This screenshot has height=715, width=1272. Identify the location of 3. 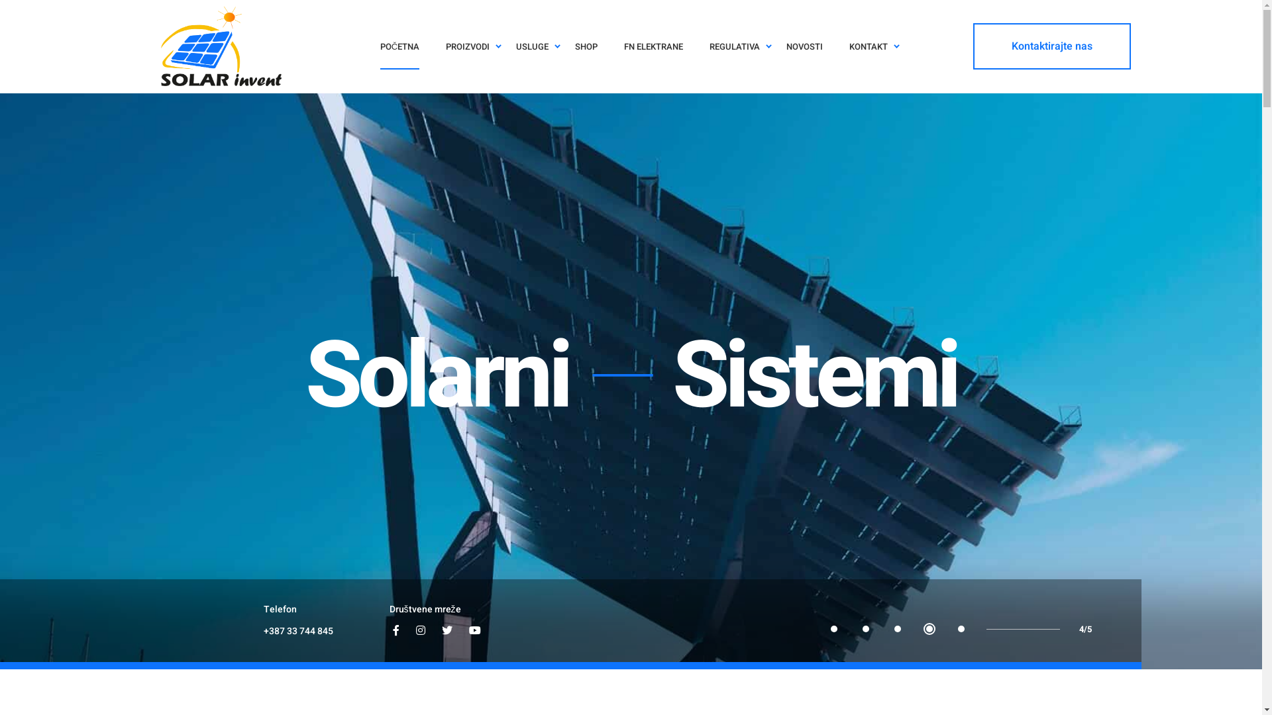
(898, 629).